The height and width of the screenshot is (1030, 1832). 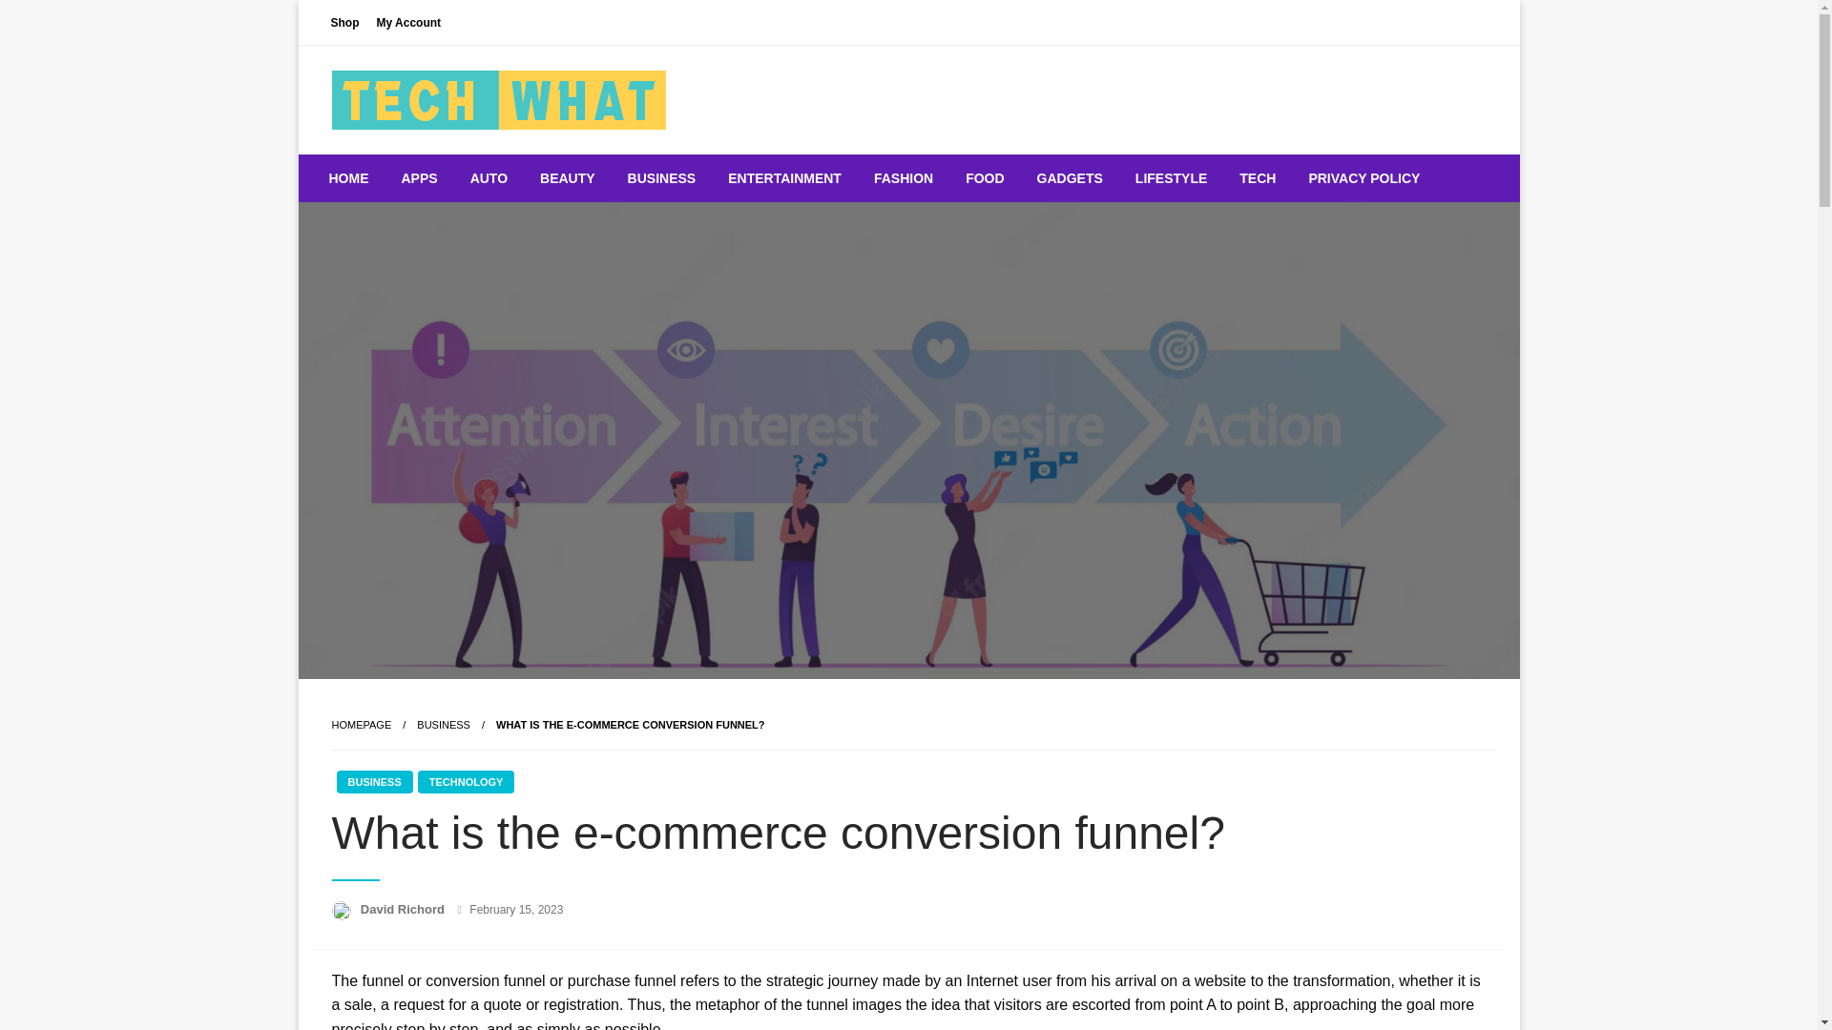 What do you see at coordinates (361, 724) in the screenshot?
I see `HOMEPAGE` at bounding box center [361, 724].